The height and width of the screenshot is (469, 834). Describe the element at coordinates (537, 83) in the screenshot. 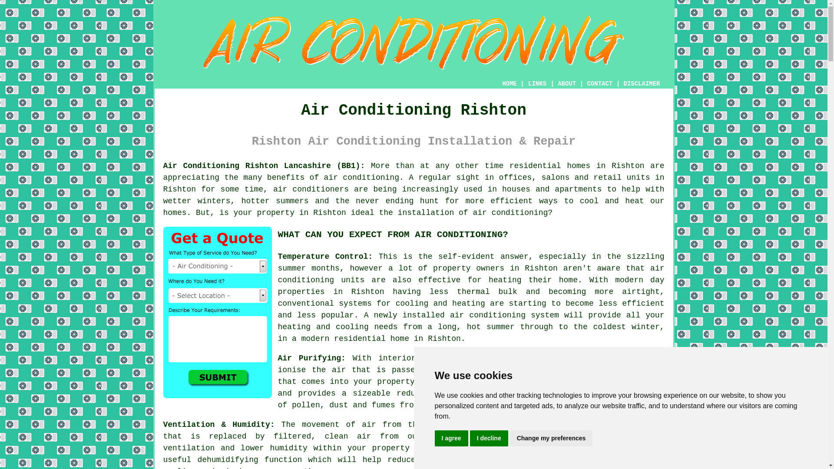

I see `LINKS` at that location.